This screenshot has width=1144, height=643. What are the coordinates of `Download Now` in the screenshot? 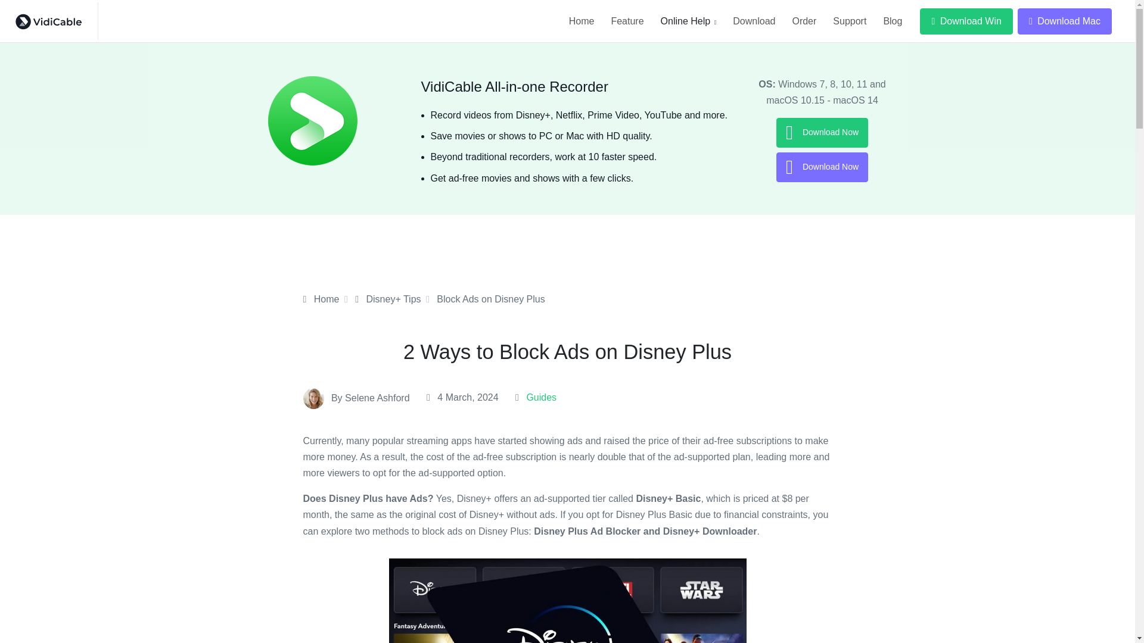 It's located at (822, 167).